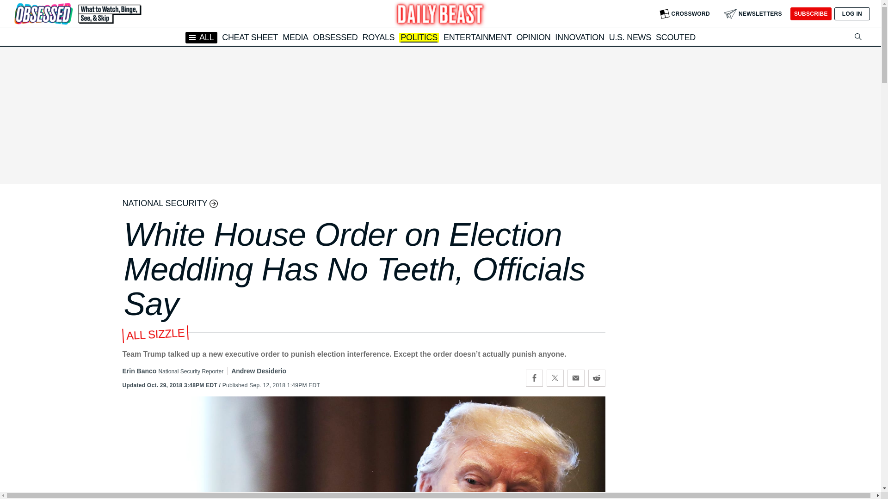 The image size is (888, 499). What do you see at coordinates (753, 14) in the screenshot?
I see `NEWSLETTERS` at bounding box center [753, 14].